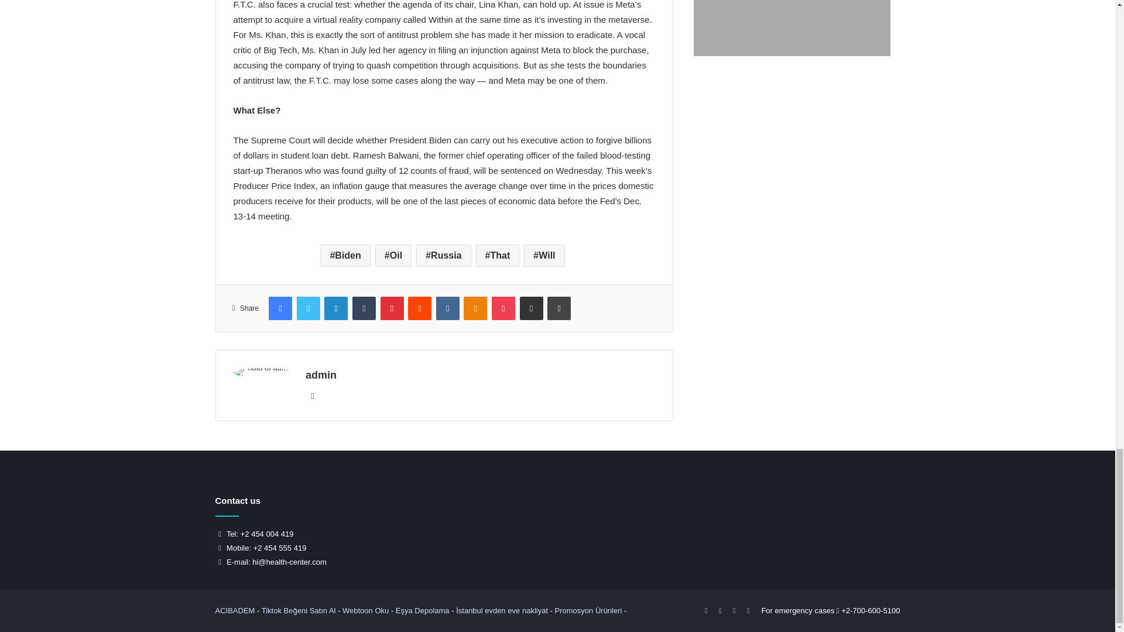 This screenshot has height=632, width=1124. I want to click on LinkedIn, so click(336, 308).